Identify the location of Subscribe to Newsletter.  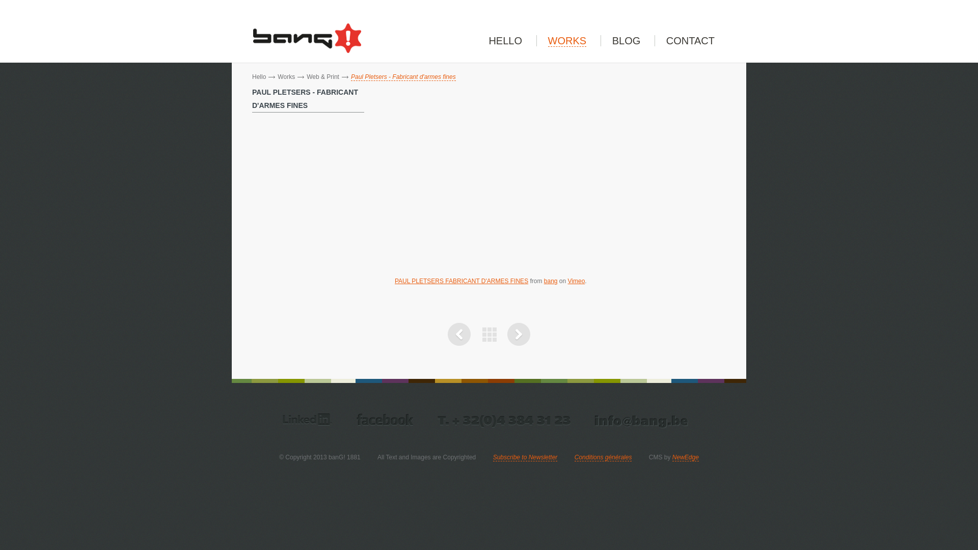
(526, 457).